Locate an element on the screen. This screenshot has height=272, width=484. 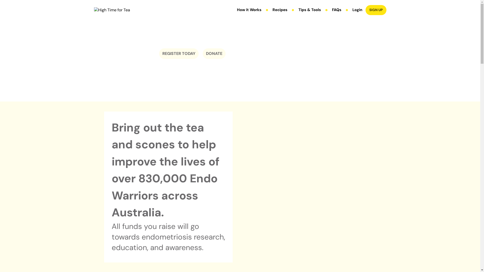
DONATE is located at coordinates (214, 54).